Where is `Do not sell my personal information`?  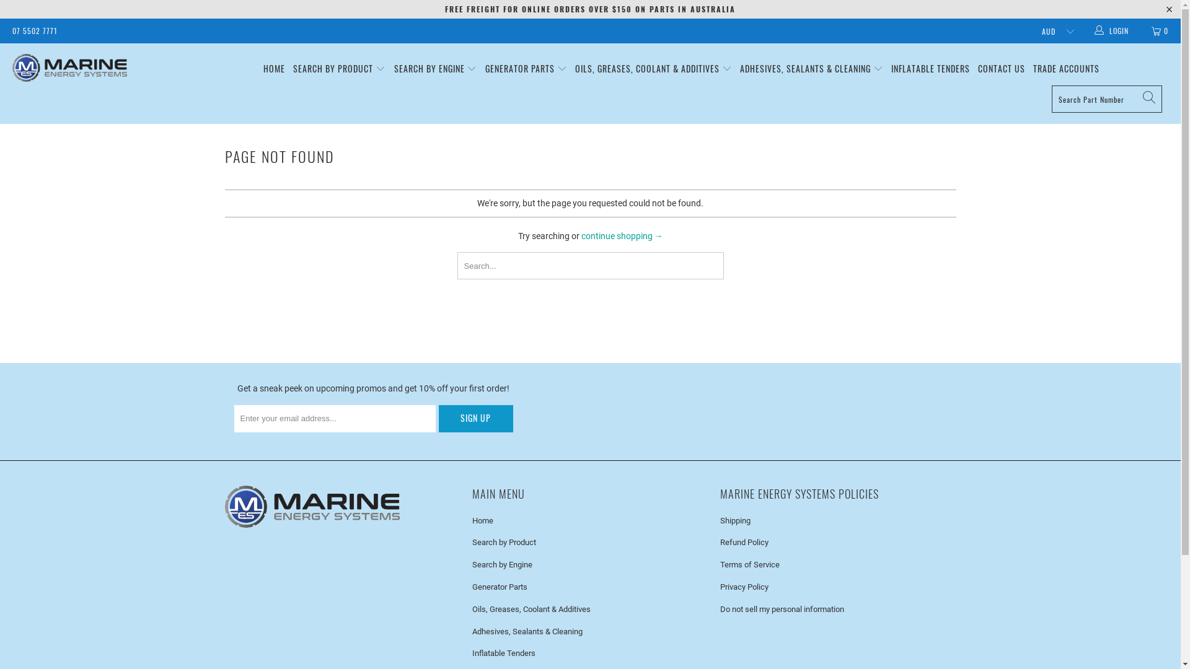 Do not sell my personal information is located at coordinates (782, 610).